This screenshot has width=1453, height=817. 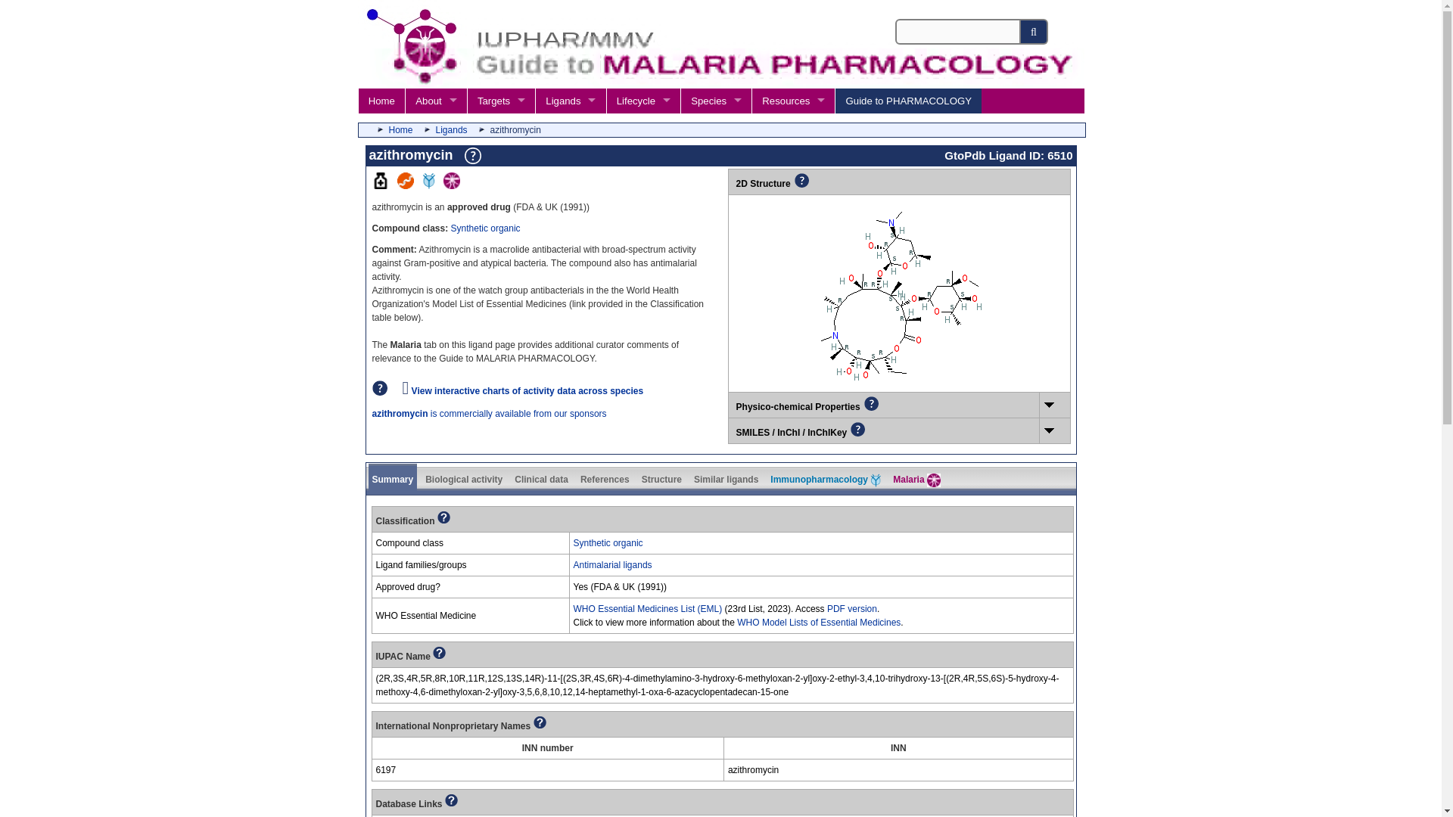 What do you see at coordinates (454, 185) in the screenshot?
I see `Antimalarial ligand` at bounding box center [454, 185].